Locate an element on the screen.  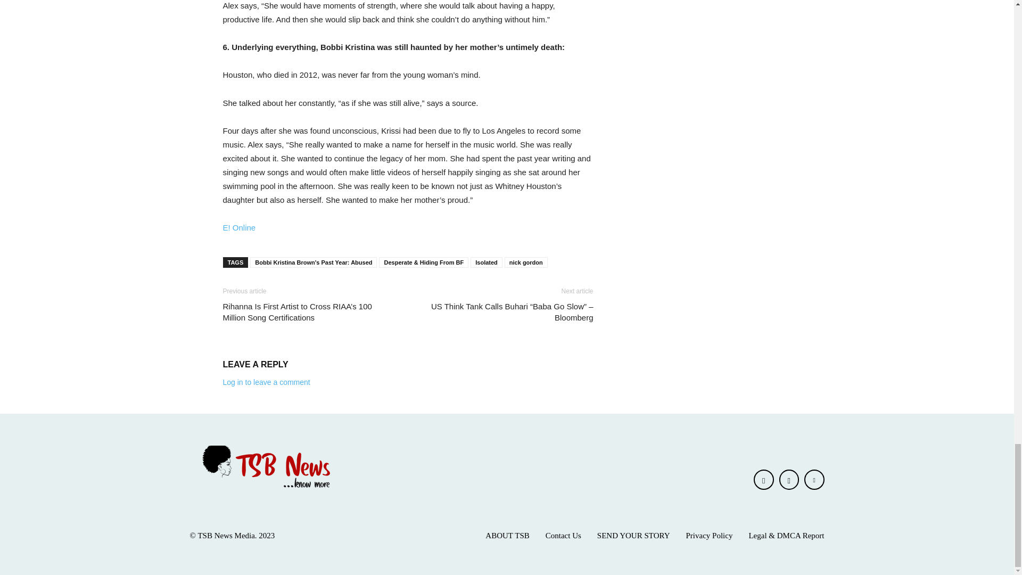
E! Online is located at coordinates (239, 228).